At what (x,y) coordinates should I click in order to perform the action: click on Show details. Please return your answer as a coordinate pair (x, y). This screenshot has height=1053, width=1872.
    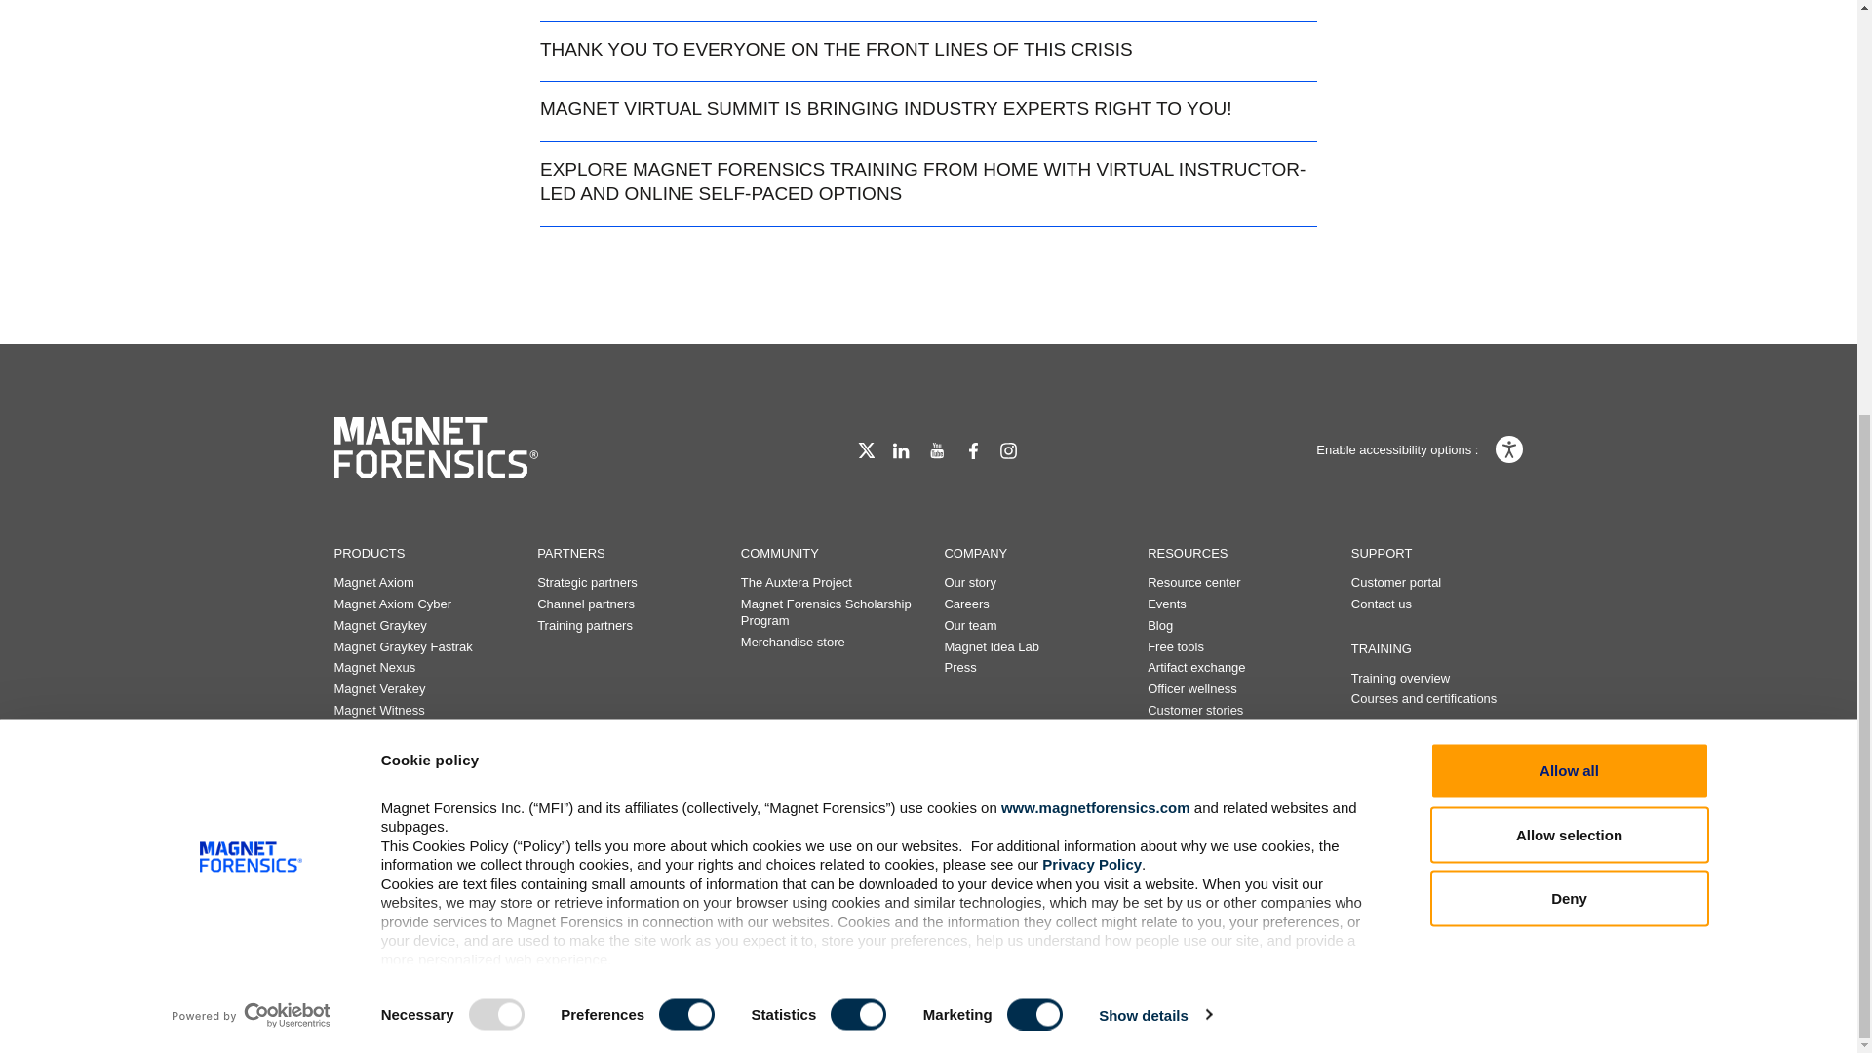
    Looking at the image, I should click on (1154, 337).